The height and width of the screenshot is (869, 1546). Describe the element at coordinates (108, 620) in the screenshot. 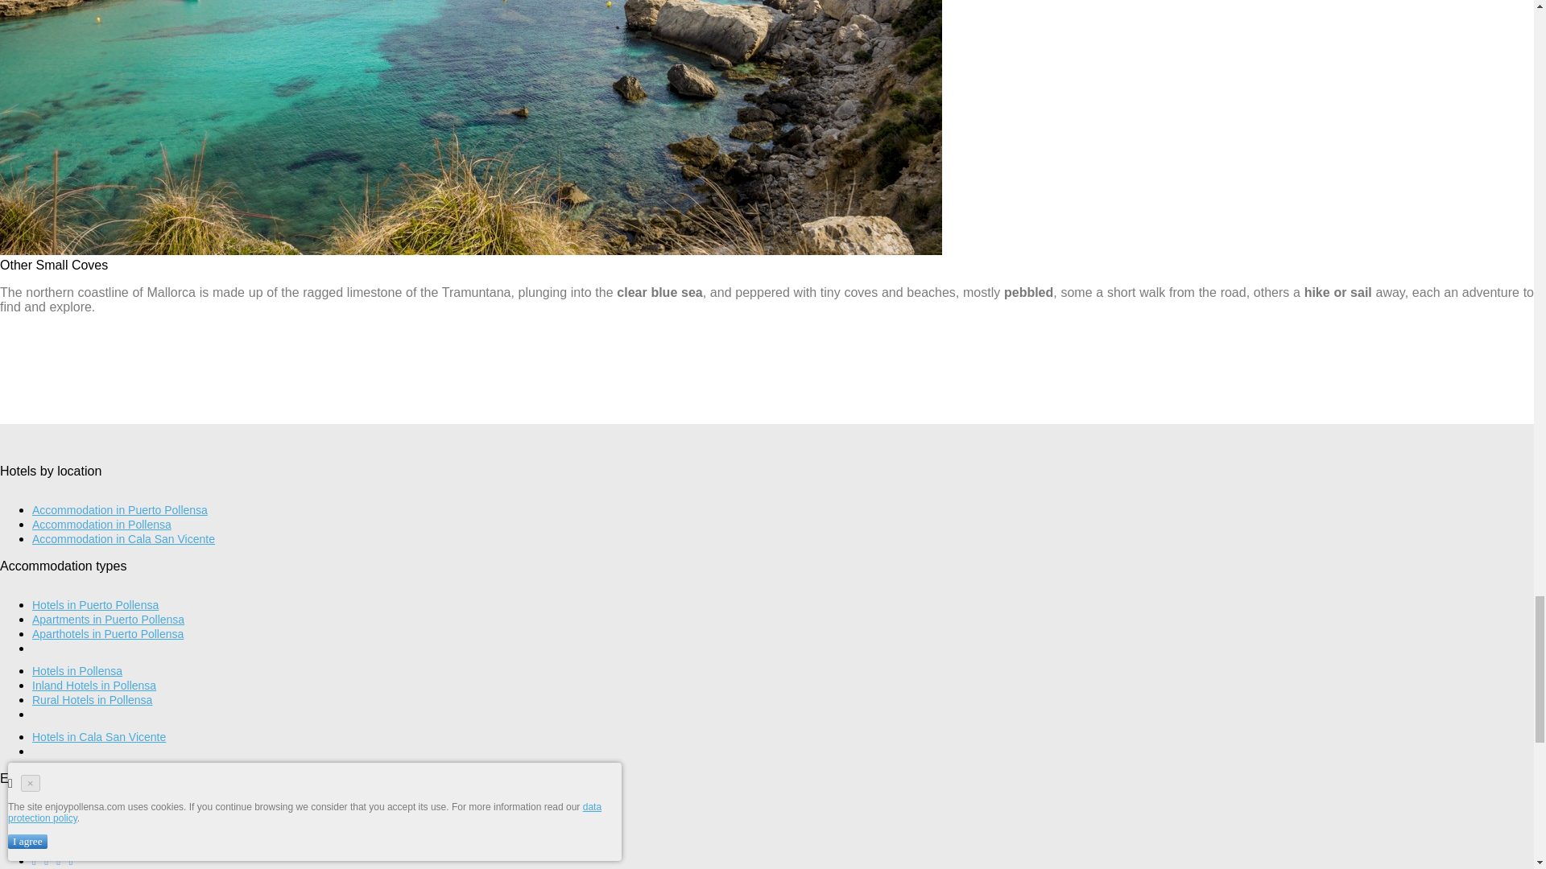

I see `Apartments in Puerto Pollensa` at that location.